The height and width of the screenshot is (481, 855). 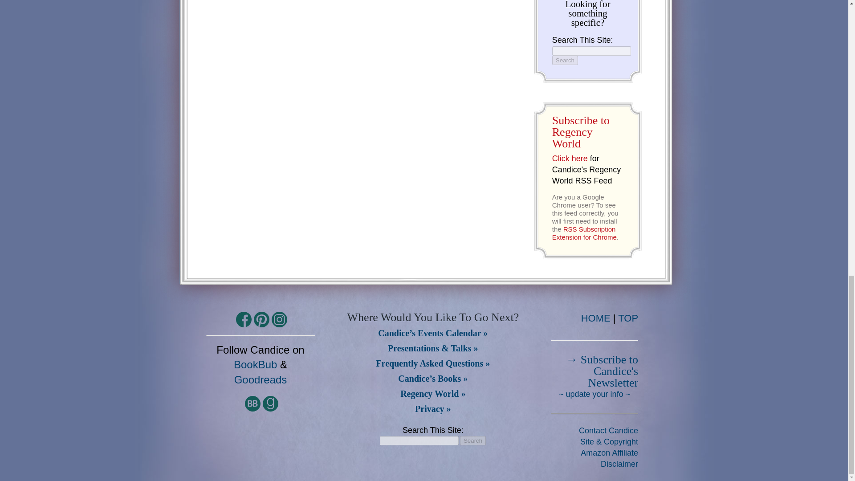 What do you see at coordinates (584, 233) in the screenshot?
I see `RSS Subscription Extension for Chrome` at bounding box center [584, 233].